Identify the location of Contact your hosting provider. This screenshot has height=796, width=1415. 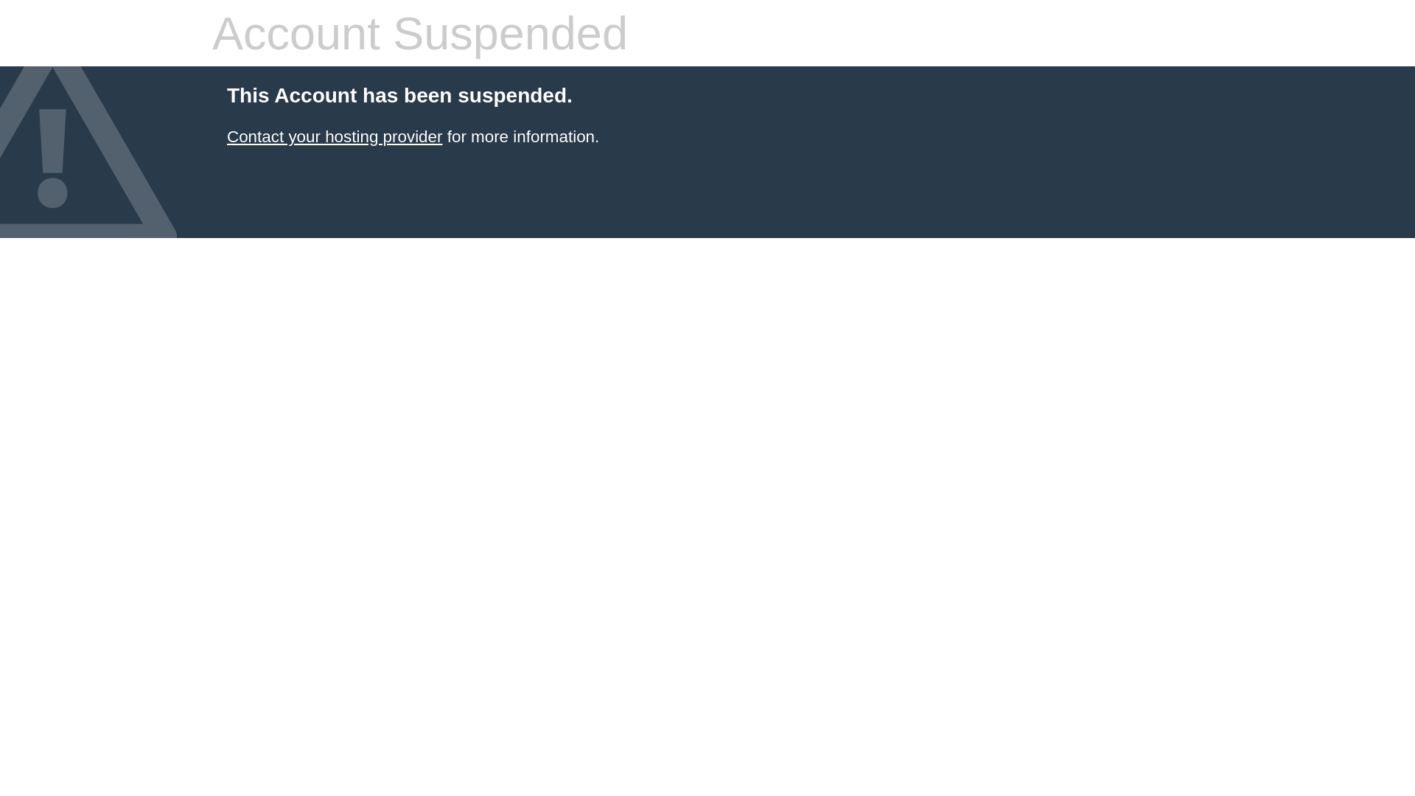
(335, 137).